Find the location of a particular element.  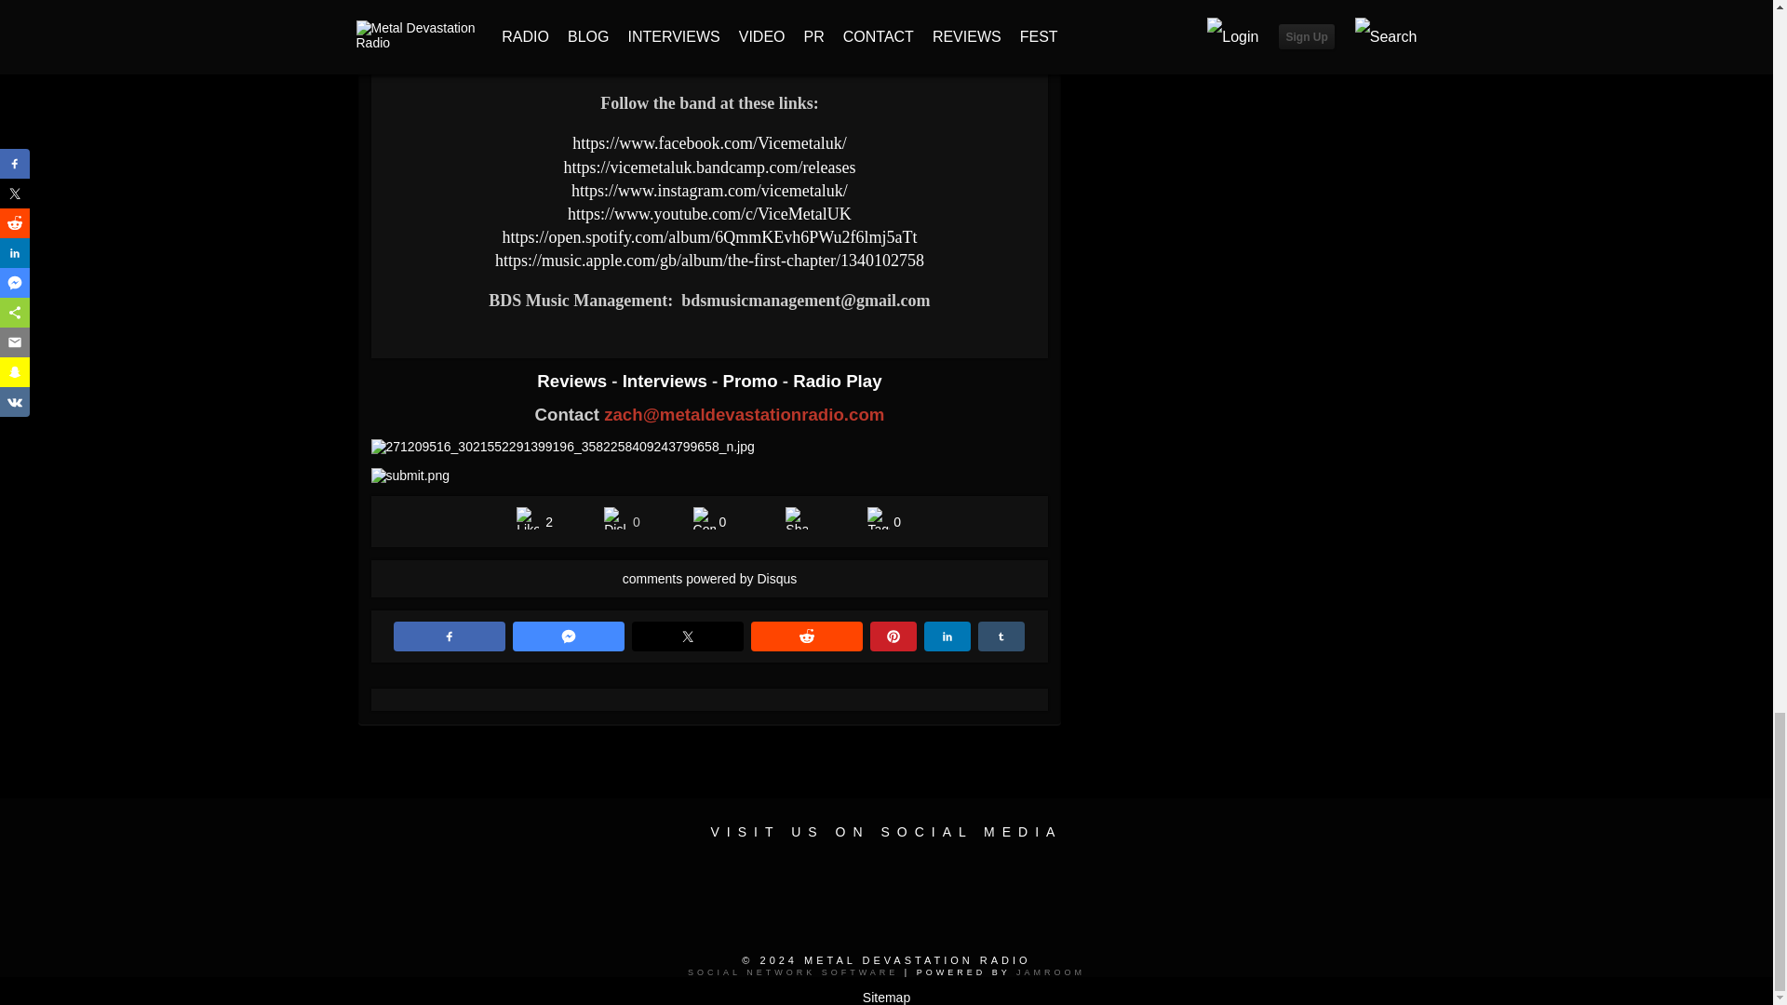

Interviews is located at coordinates (666, 381).